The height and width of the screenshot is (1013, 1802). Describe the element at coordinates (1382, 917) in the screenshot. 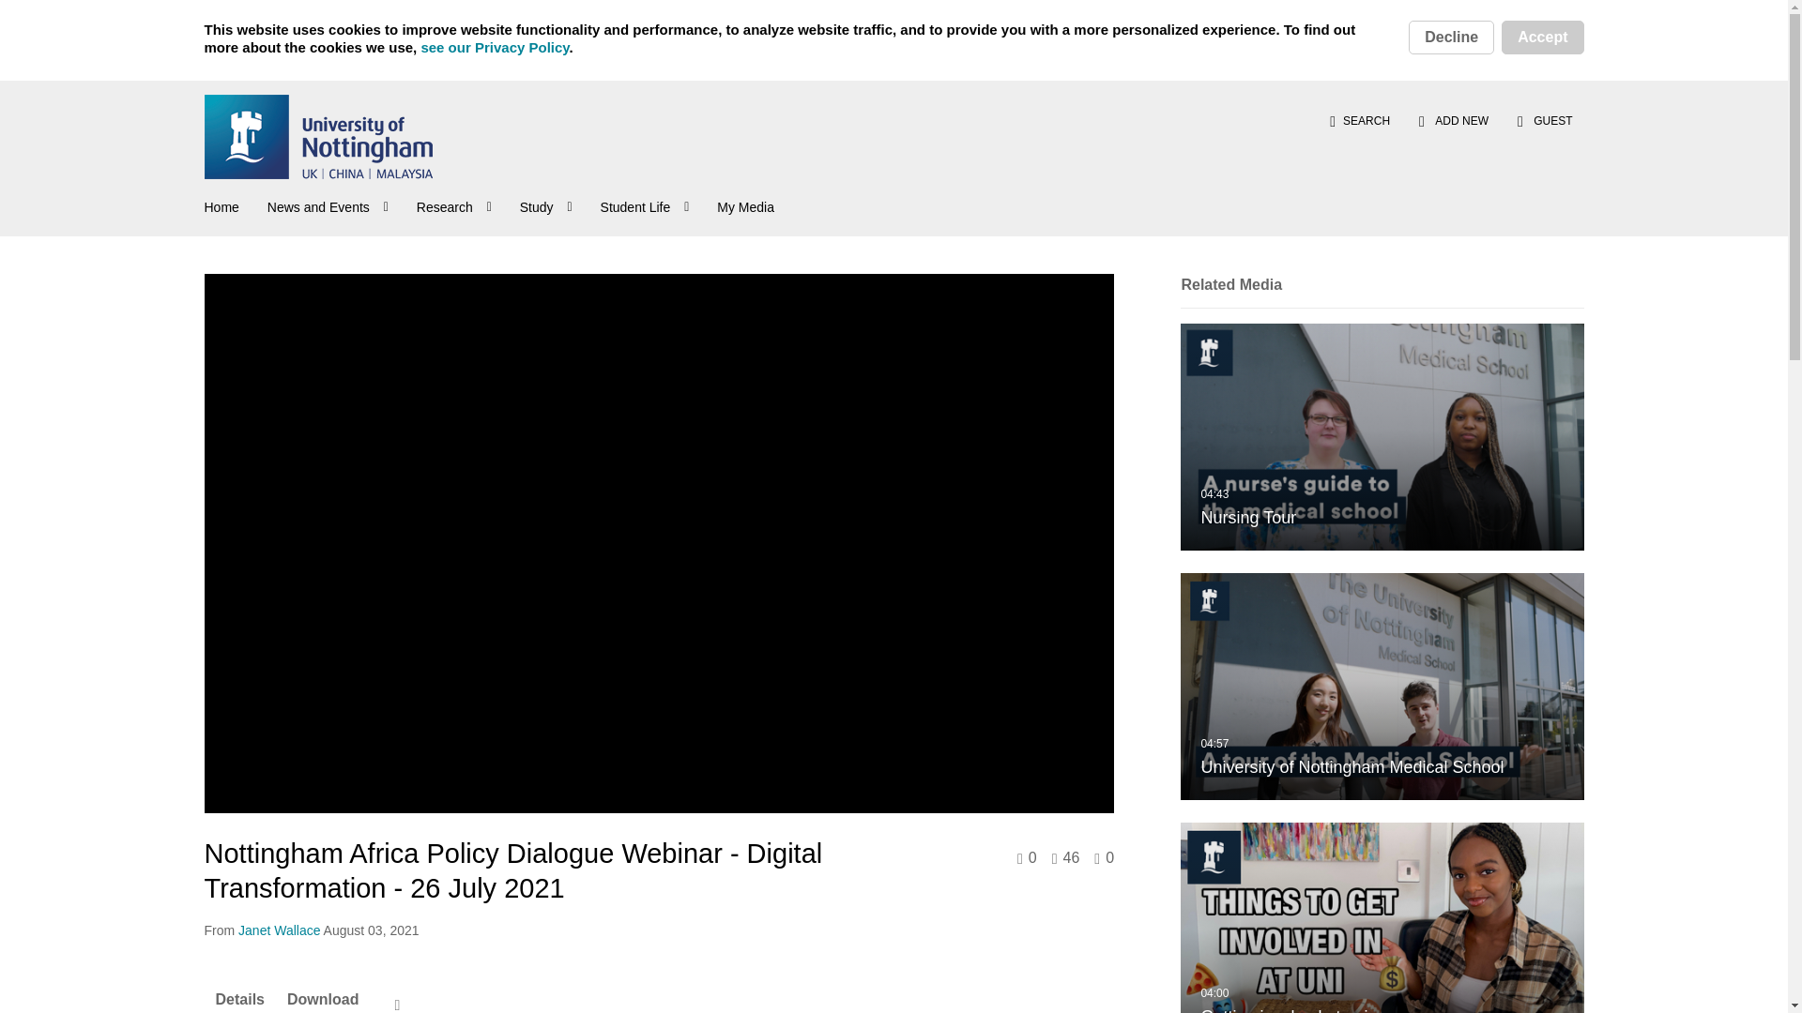

I see `Getting involved at uni` at that location.